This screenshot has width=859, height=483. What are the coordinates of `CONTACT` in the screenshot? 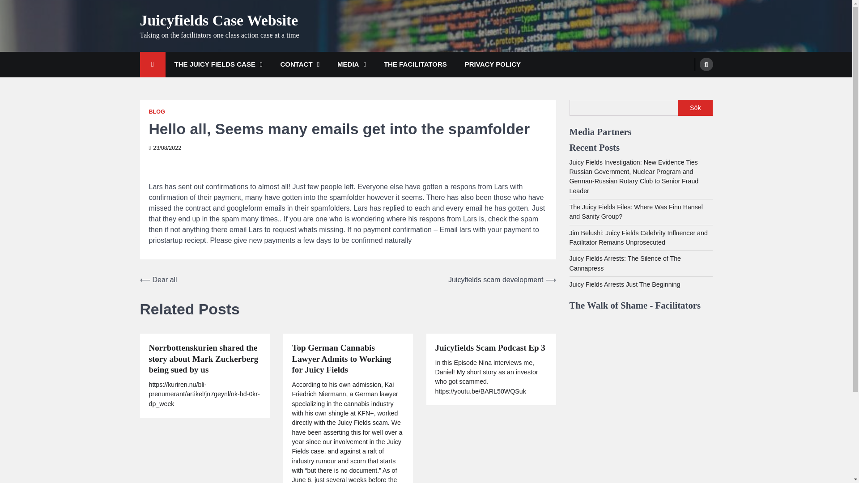 It's located at (300, 64).